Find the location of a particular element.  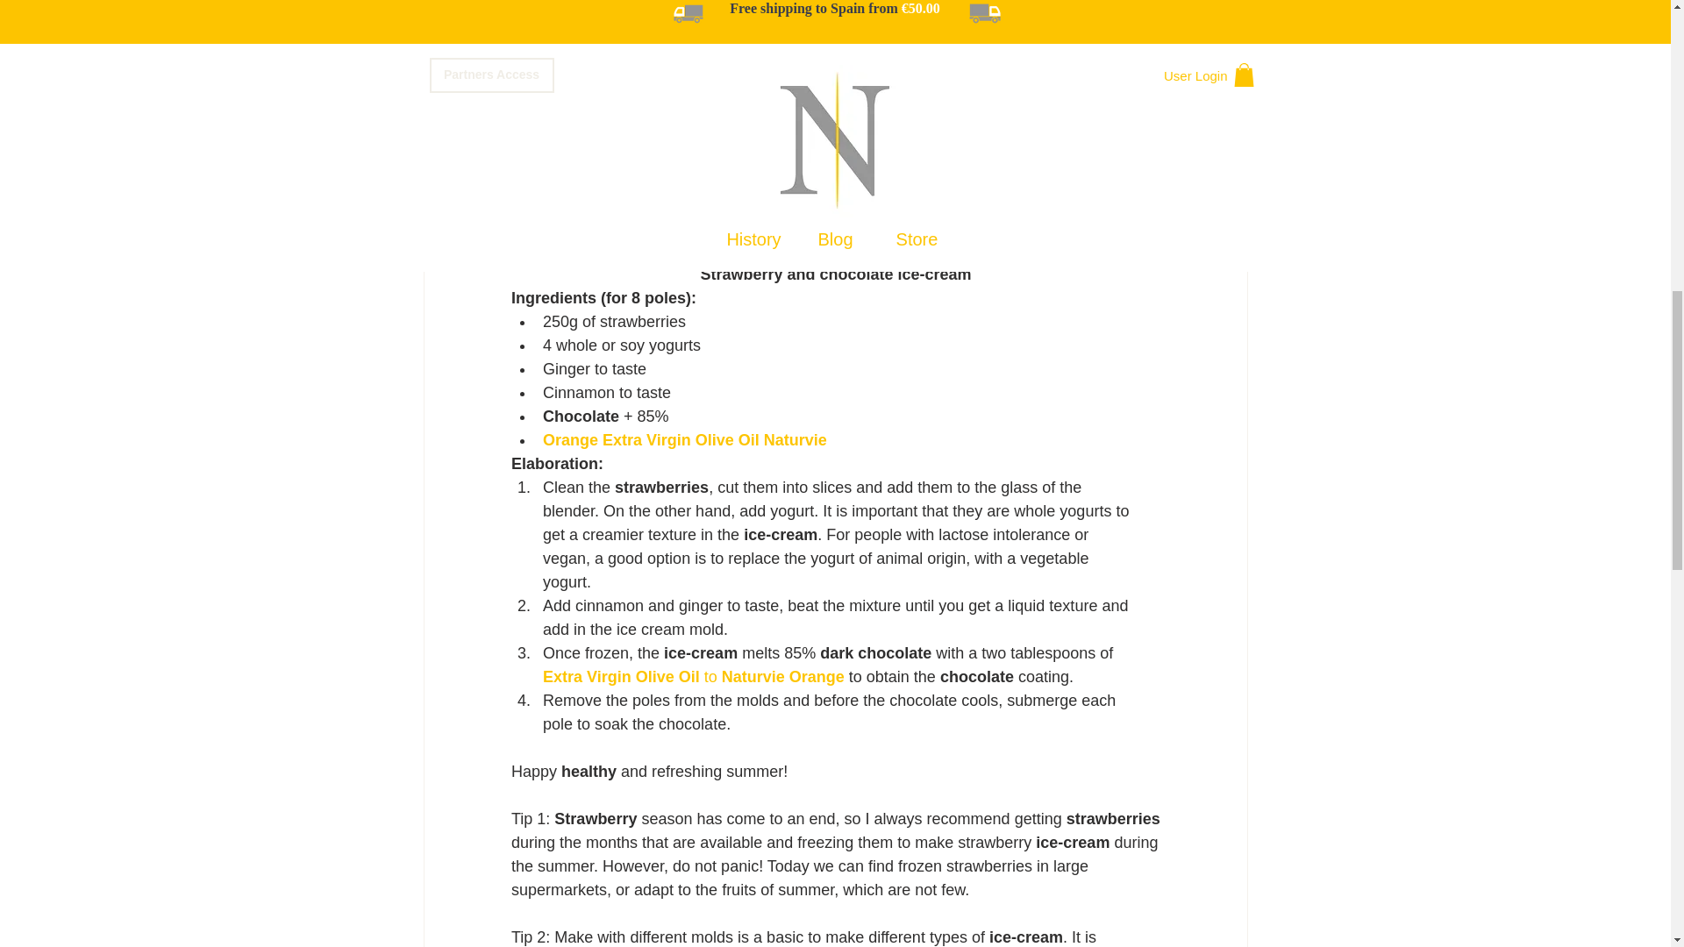

Extra Virgin Olive Oil is located at coordinates (620, 677).